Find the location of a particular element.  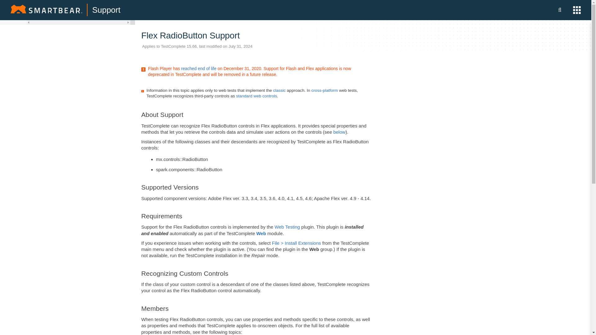

standard web controls is located at coordinates (256, 96).